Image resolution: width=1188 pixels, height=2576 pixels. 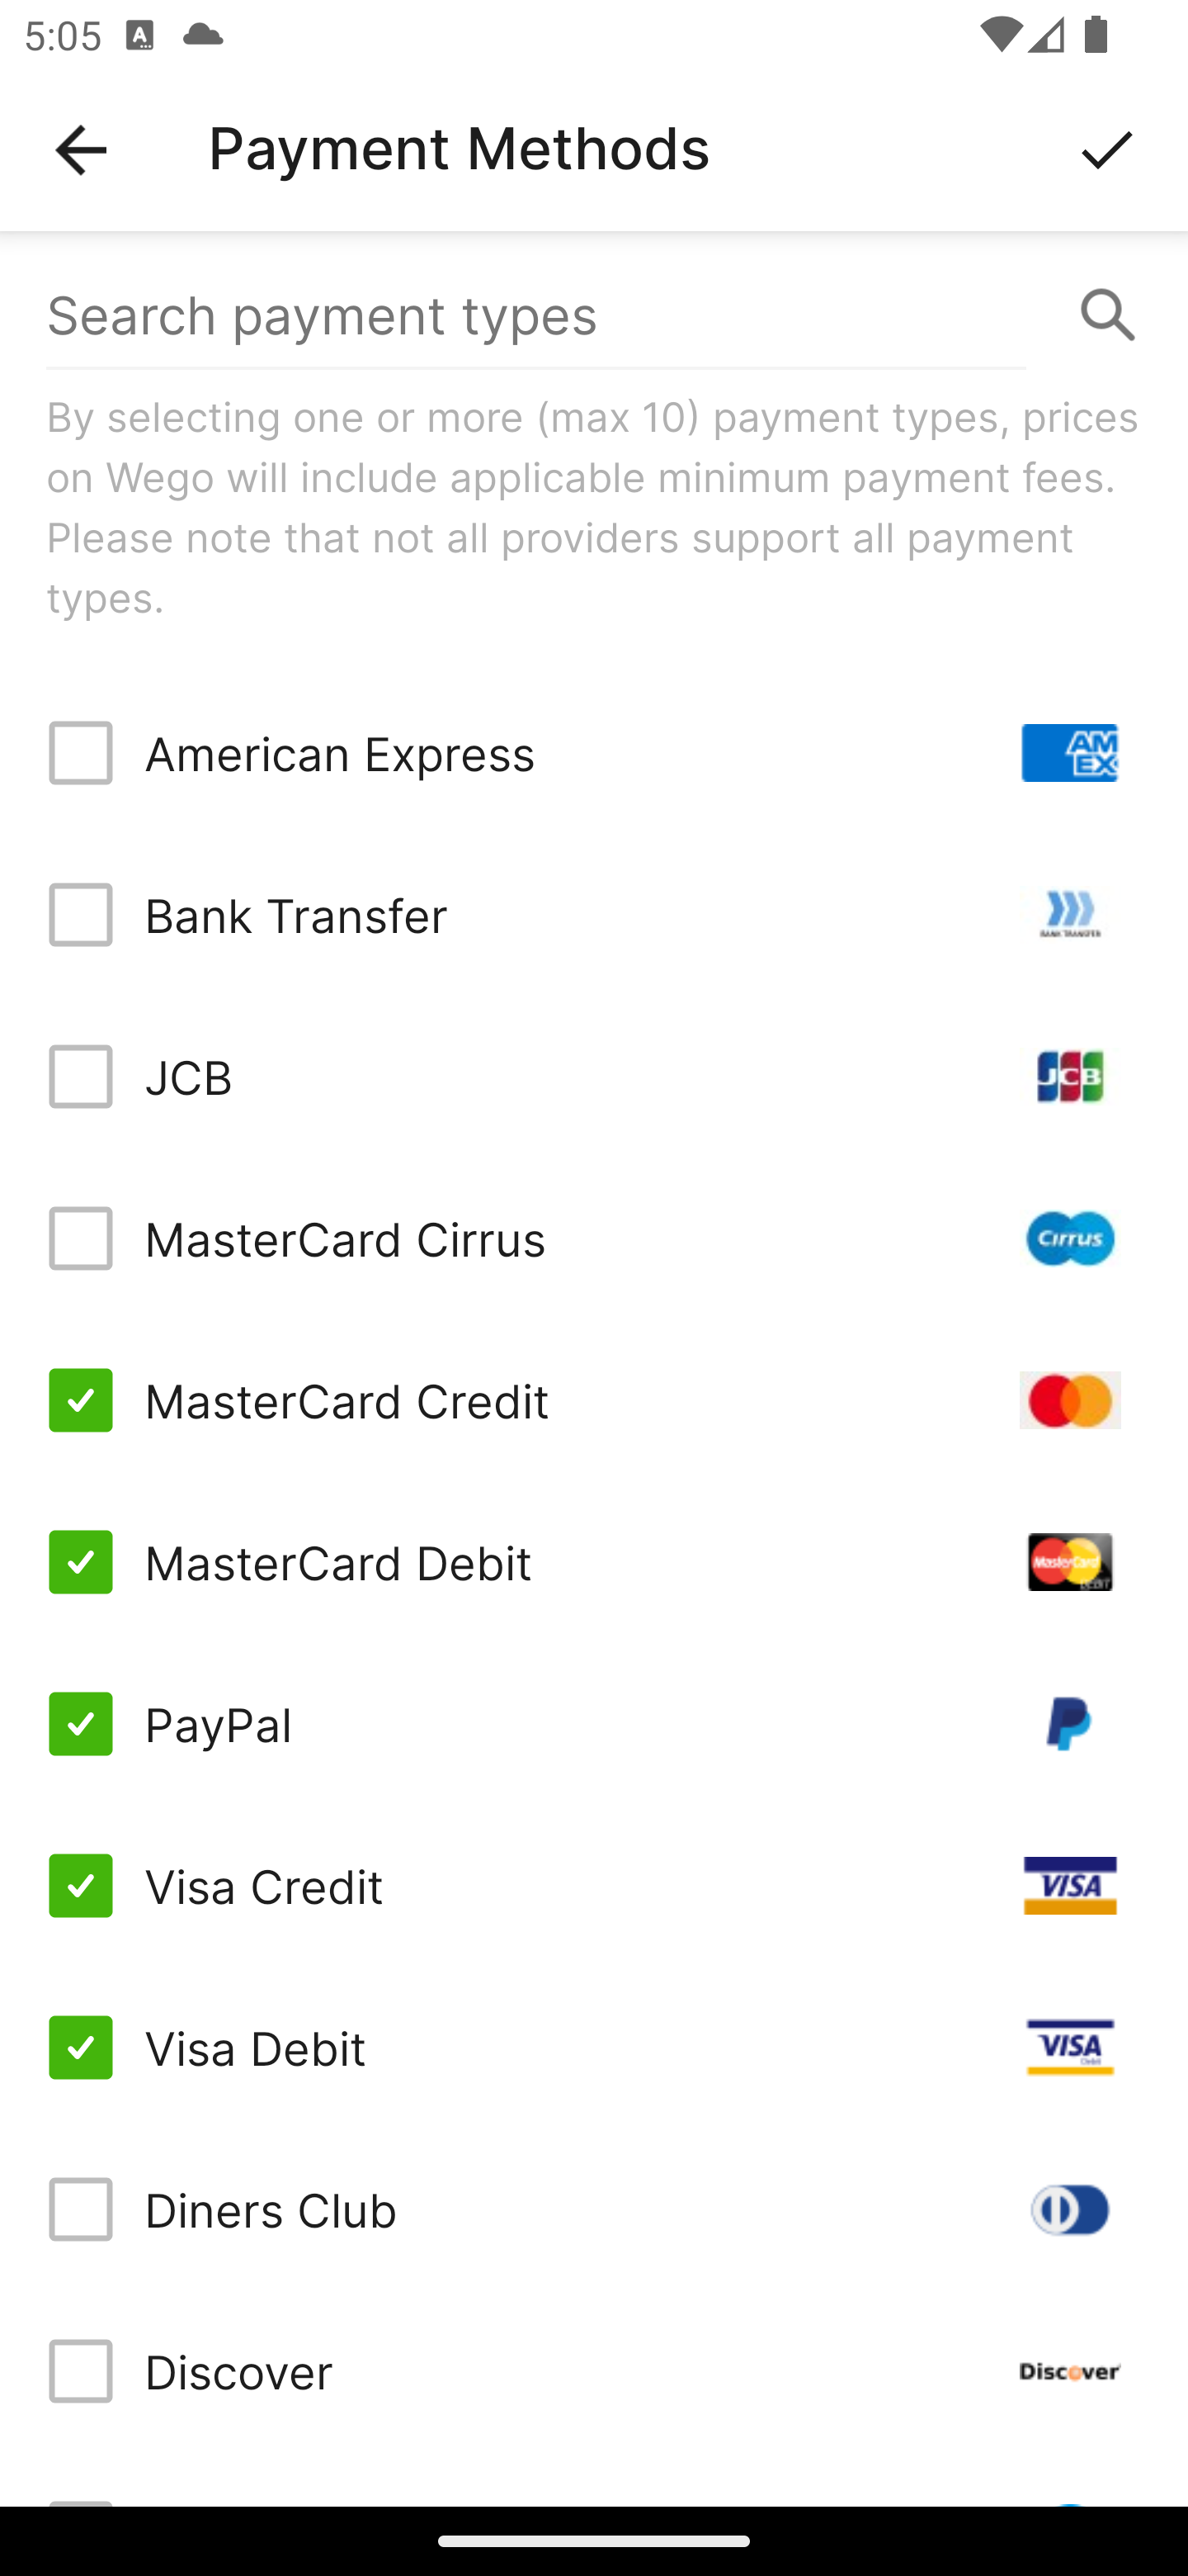 I want to click on MasterCard Debit, so click(x=594, y=1562).